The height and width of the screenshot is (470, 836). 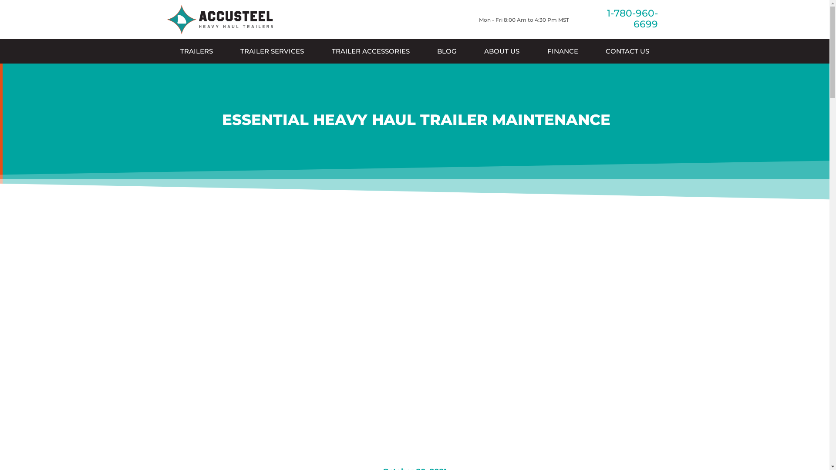 I want to click on TRAILER ACCESSORIES, so click(x=371, y=51).